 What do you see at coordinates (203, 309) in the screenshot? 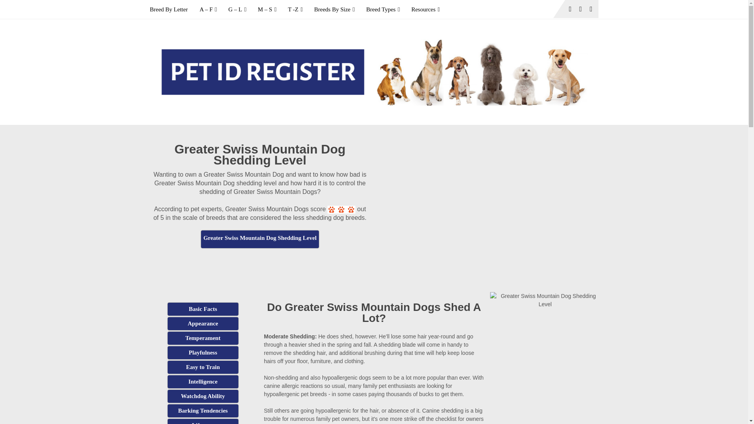
I see `Greater Swiss Mountain Dog Facts?` at bounding box center [203, 309].